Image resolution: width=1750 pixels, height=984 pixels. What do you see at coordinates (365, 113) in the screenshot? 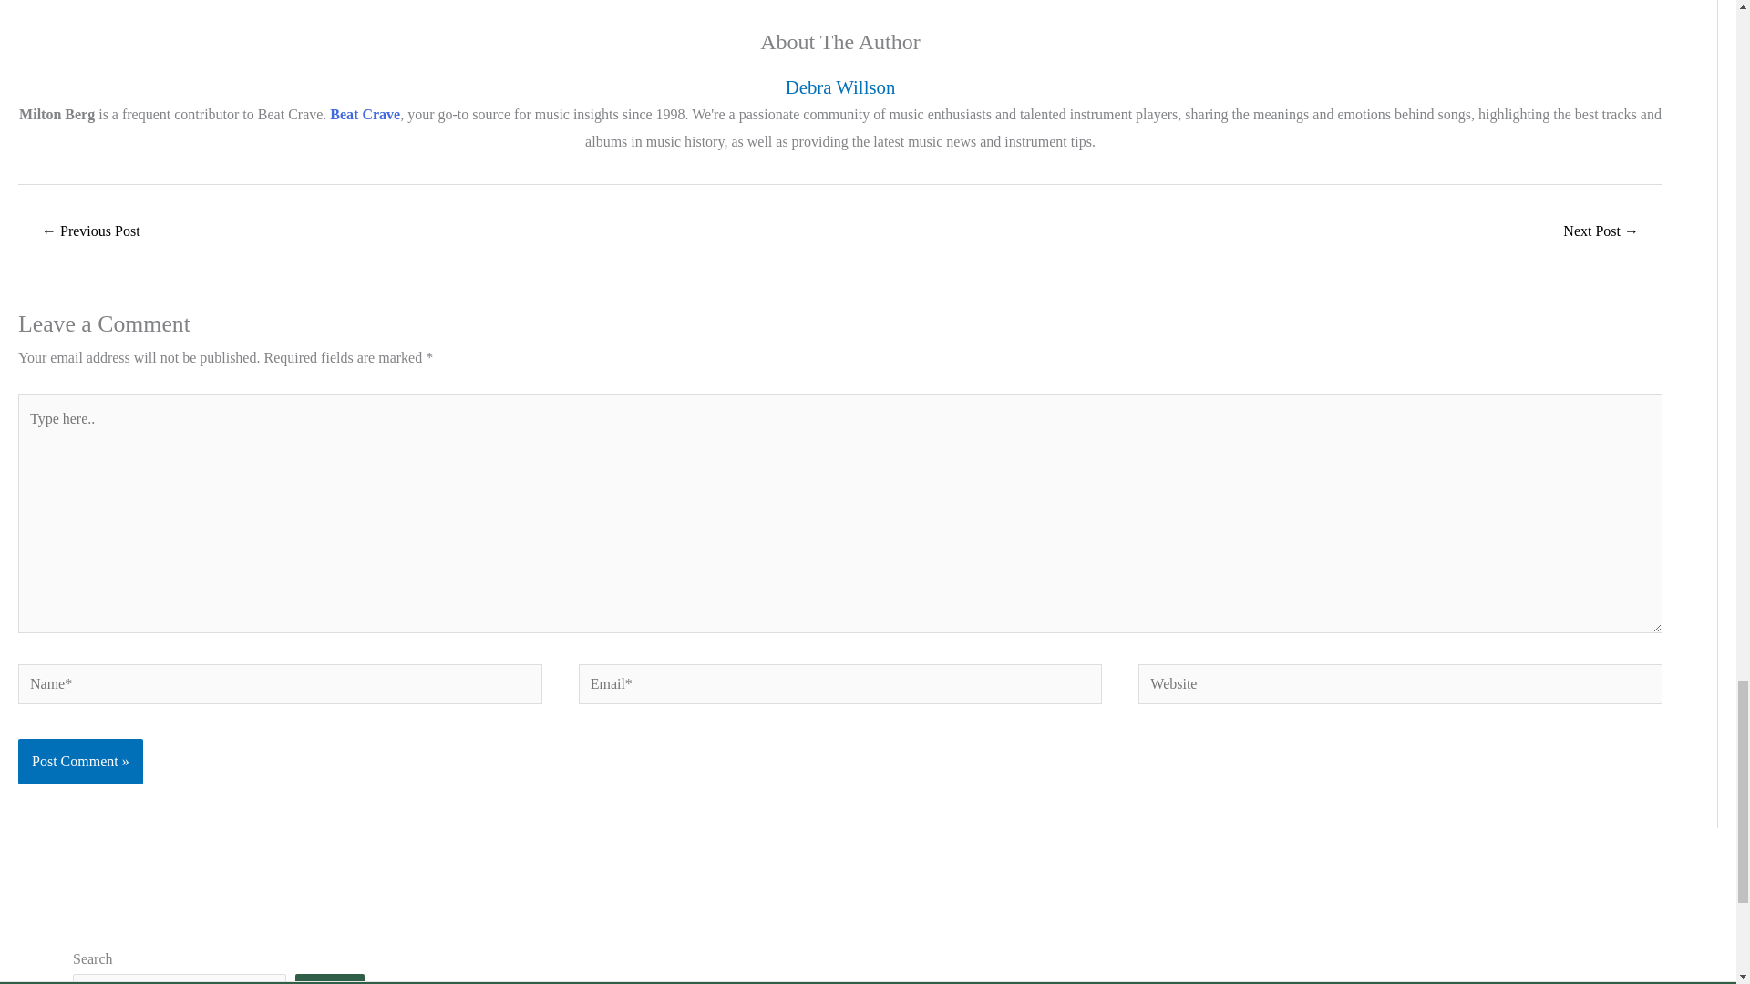
I see `Beat Crave` at bounding box center [365, 113].